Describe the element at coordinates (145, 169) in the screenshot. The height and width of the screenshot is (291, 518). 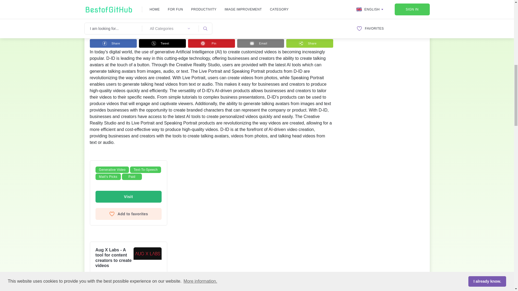
I see `Text-To-Speech` at that location.